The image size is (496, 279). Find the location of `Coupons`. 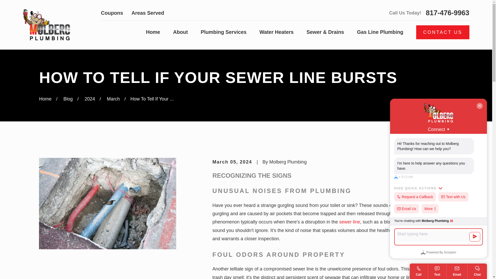

Coupons is located at coordinates (112, 13).